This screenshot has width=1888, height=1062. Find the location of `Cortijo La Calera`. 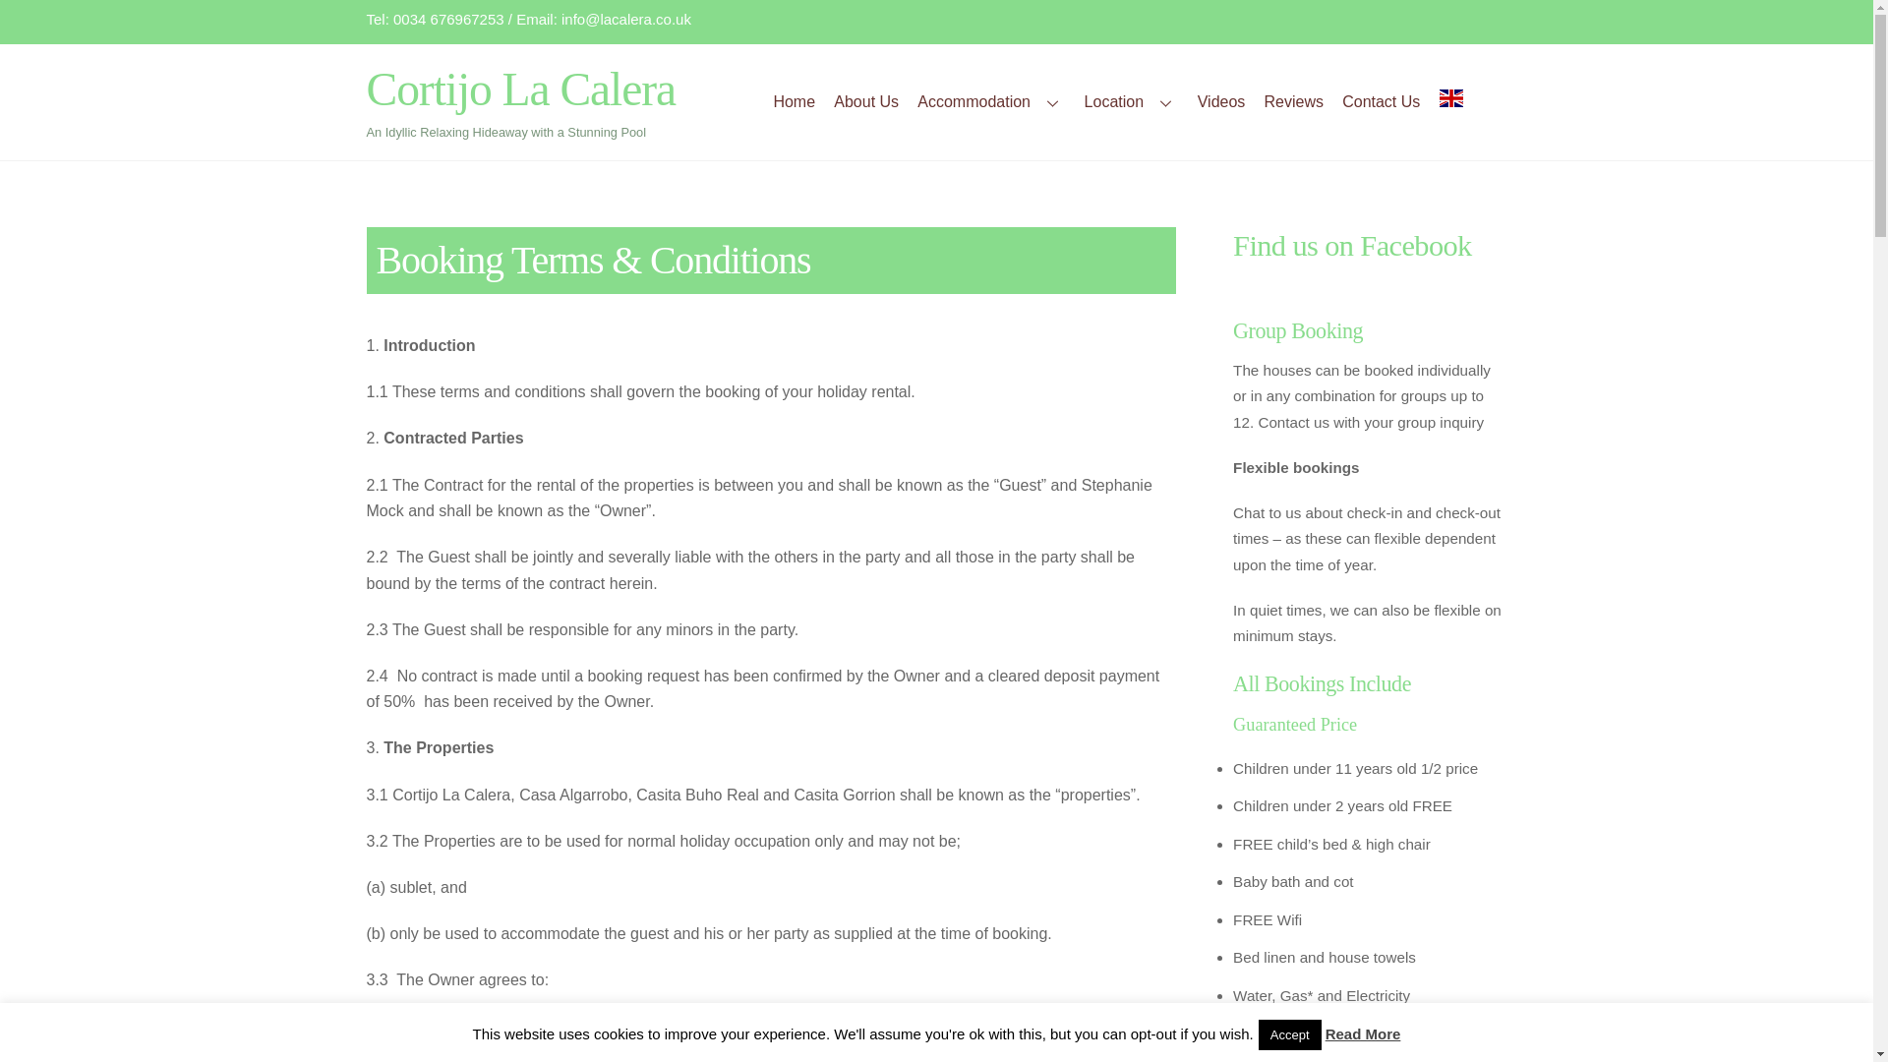

Cortijo La Calera is located at coordinates (521, 88).